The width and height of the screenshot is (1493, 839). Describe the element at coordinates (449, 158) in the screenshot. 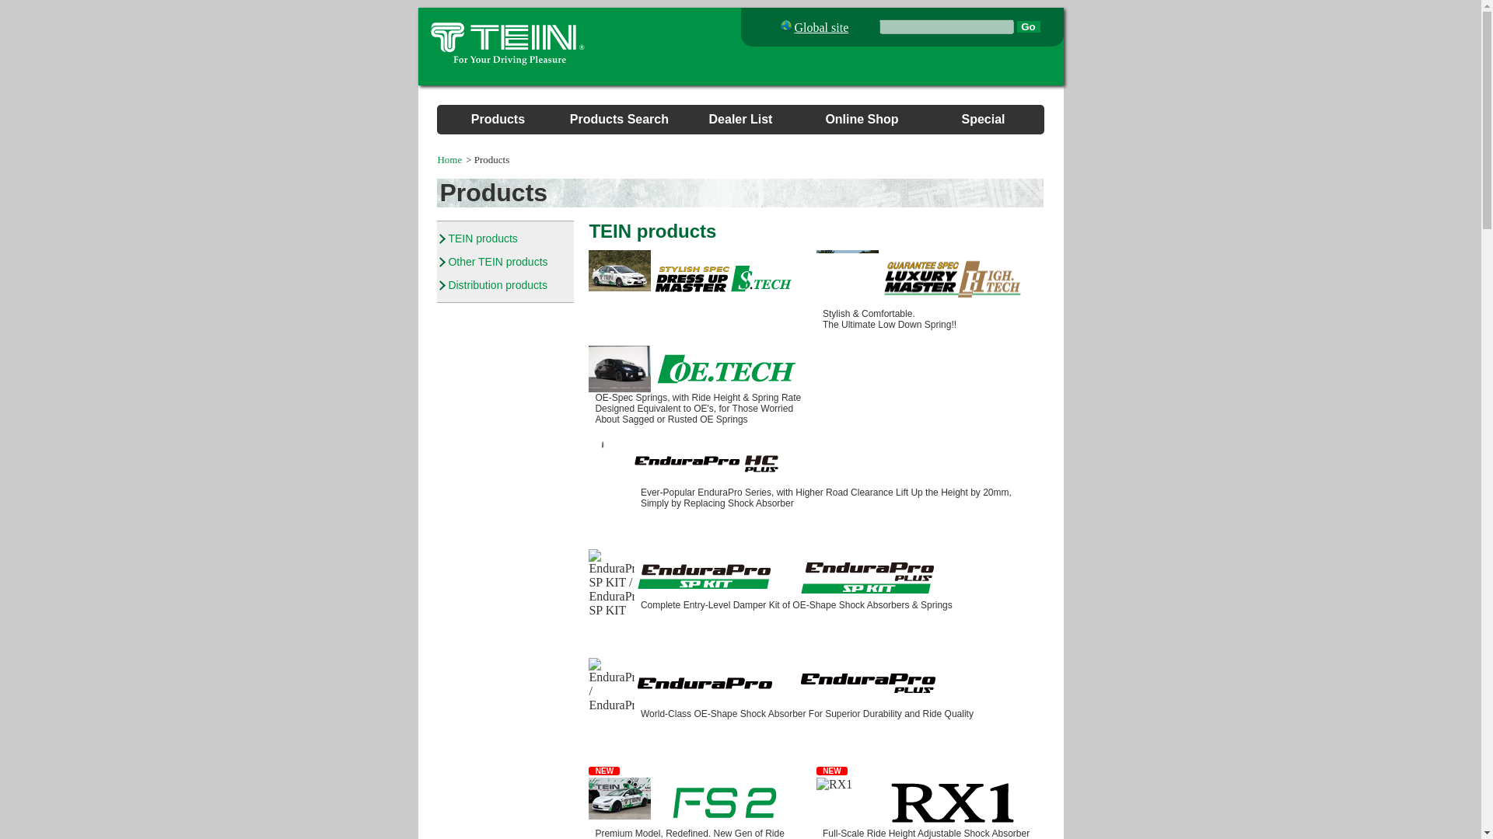

I see `Home` at that location.